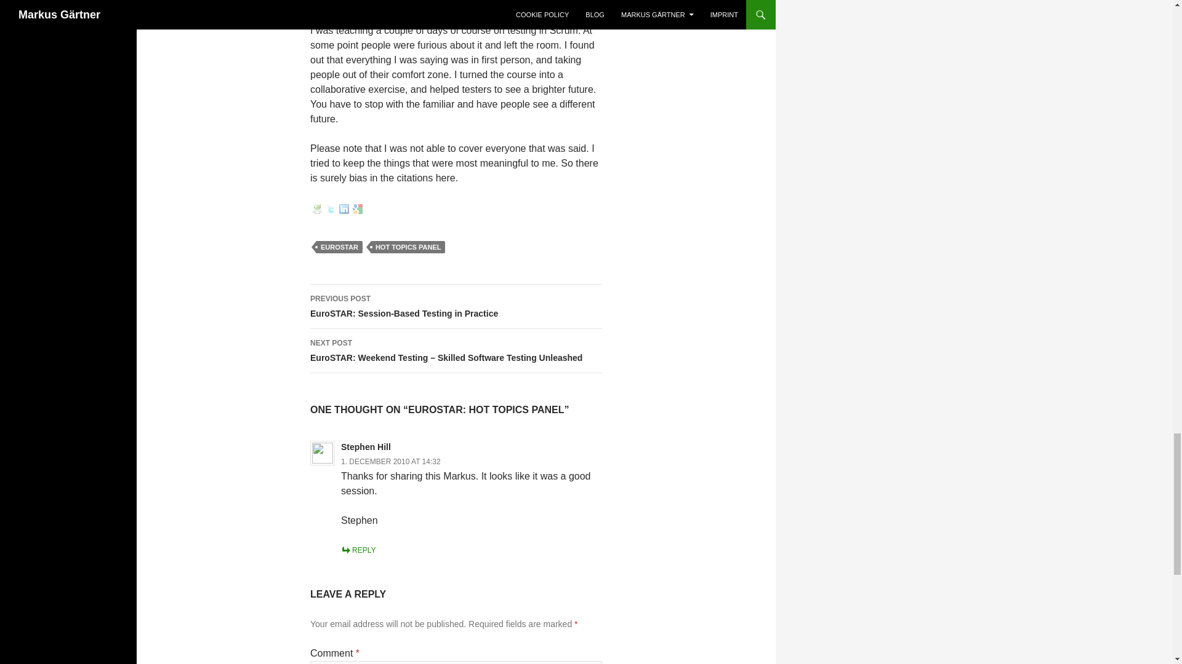  What do you see at coordinates (316, 208) in the screenshot?
I see `Print` at bounding box center [316, 208].